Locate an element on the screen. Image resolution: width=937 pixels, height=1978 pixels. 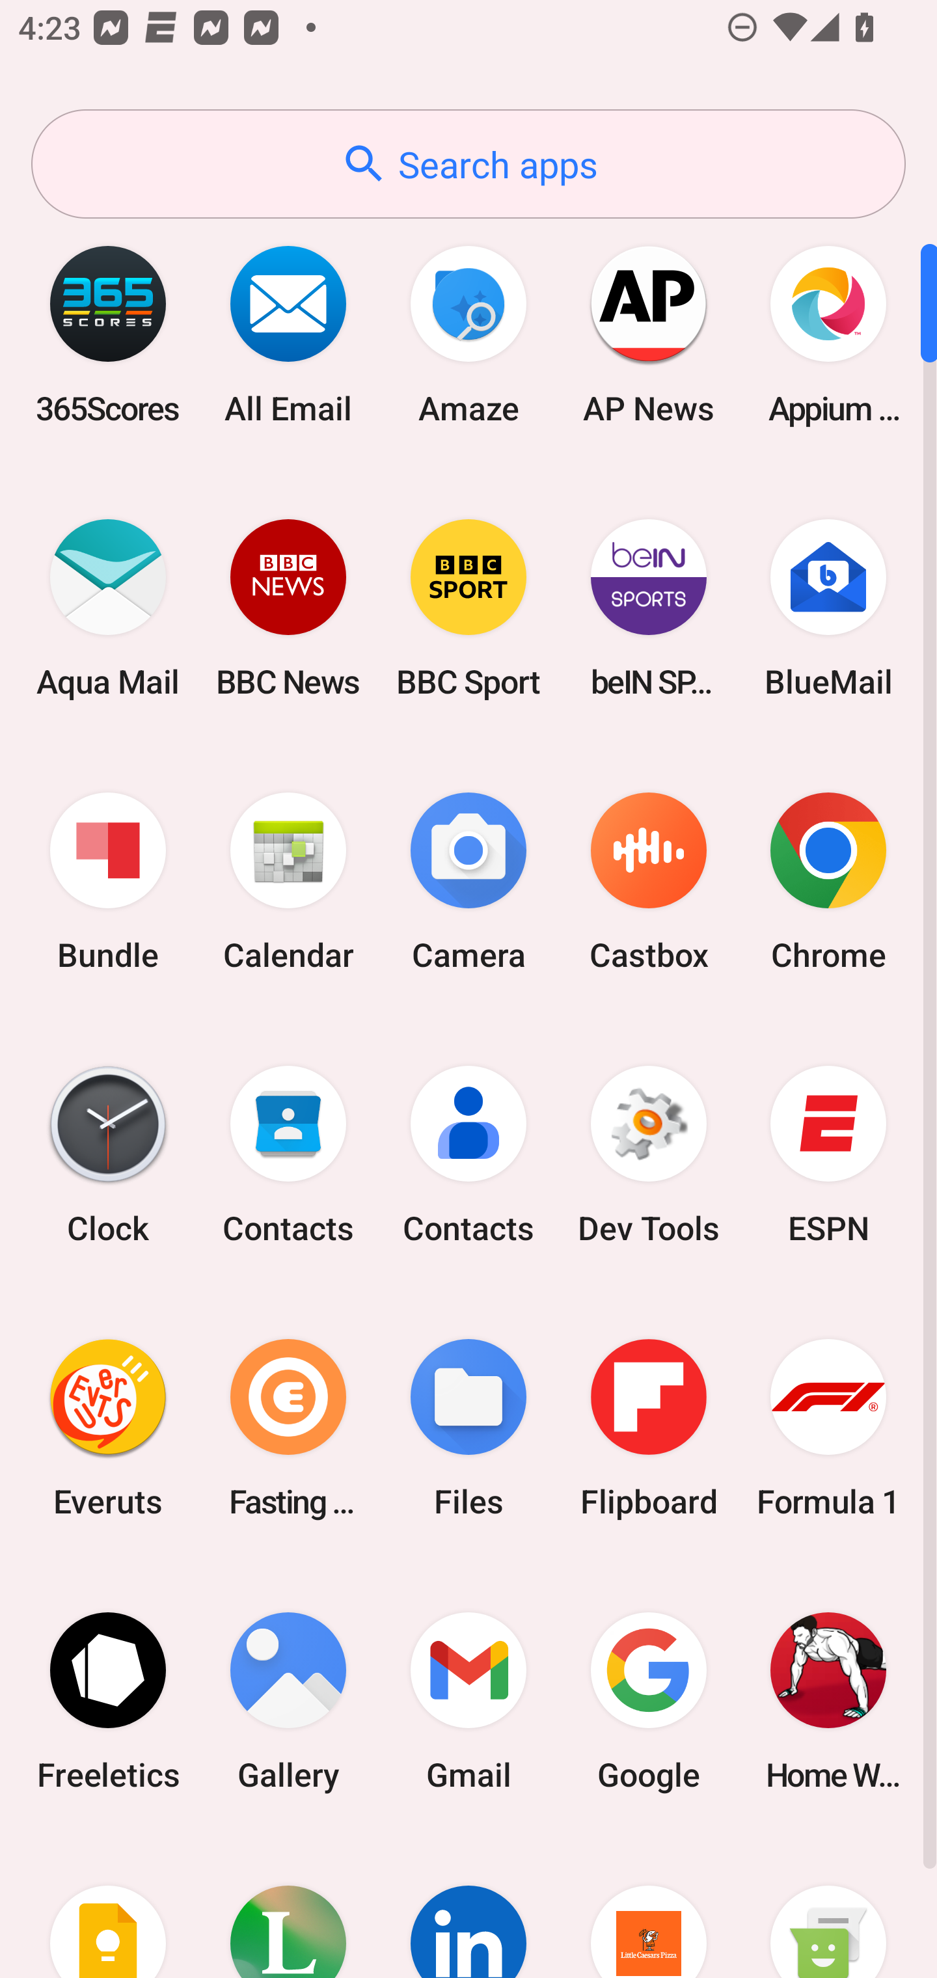
Gallery is located at coordinates (288, 1701).